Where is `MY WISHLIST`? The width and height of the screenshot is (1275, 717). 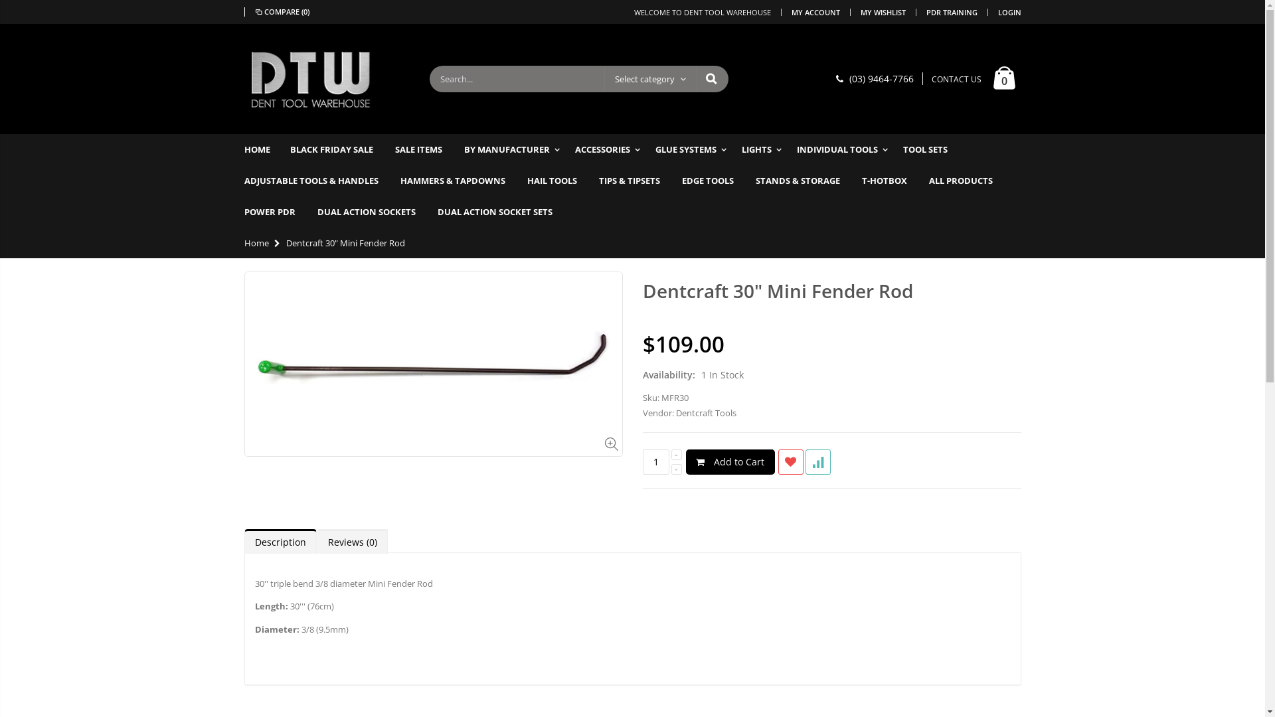 MY WISHLIST is located at coordinates (883, 12).